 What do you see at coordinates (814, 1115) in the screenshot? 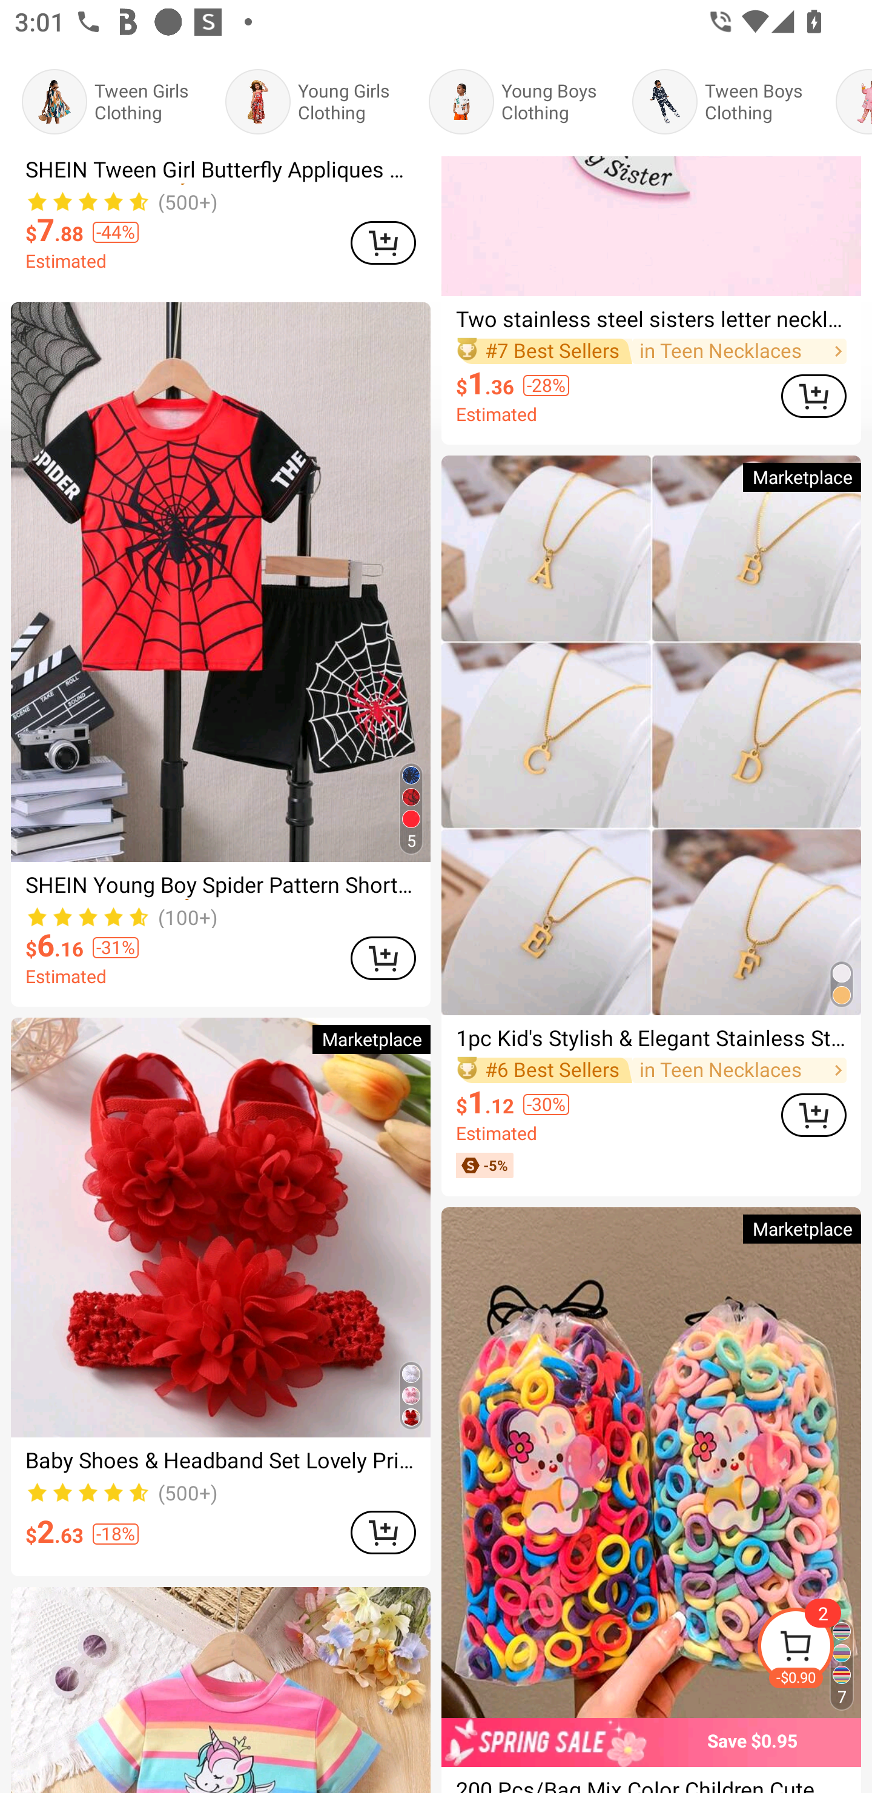
I see `ADD TO CART` at bounding box center [814, 1115].